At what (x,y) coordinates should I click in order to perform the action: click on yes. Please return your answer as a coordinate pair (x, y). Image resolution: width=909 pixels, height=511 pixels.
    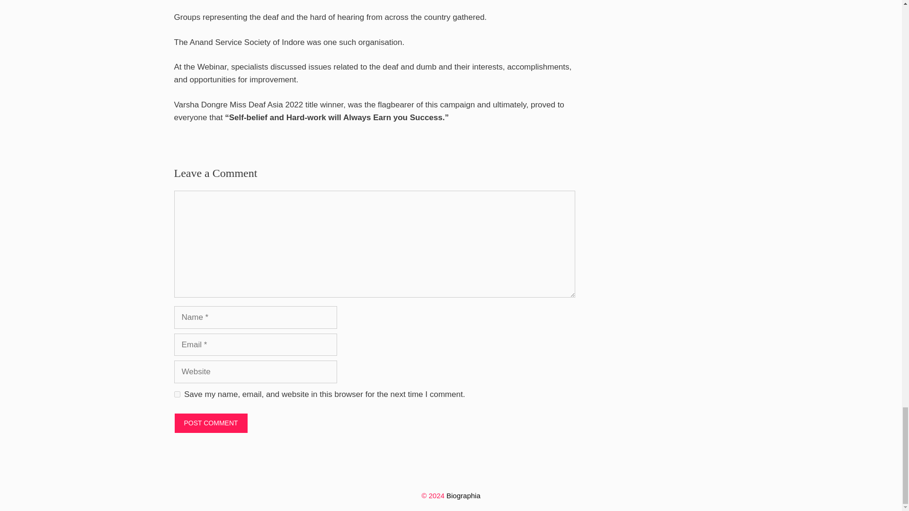
    Looking at the image, I should click on (177, 395).